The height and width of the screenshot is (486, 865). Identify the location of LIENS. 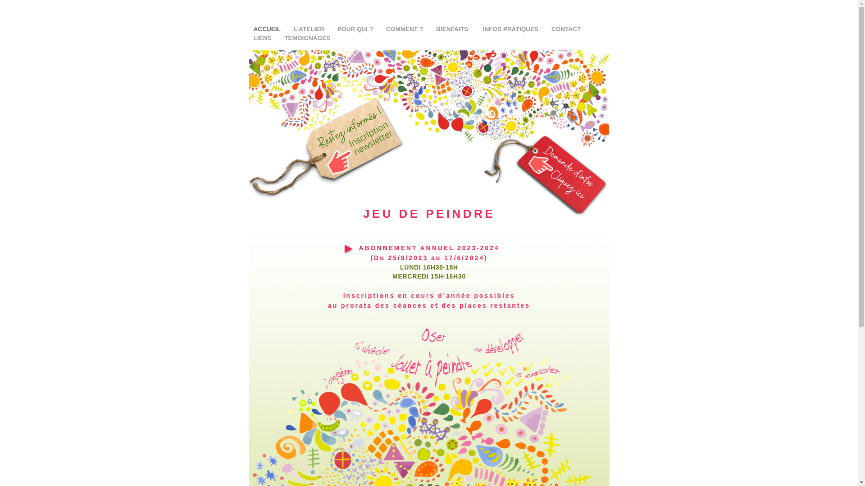
(263, 38).